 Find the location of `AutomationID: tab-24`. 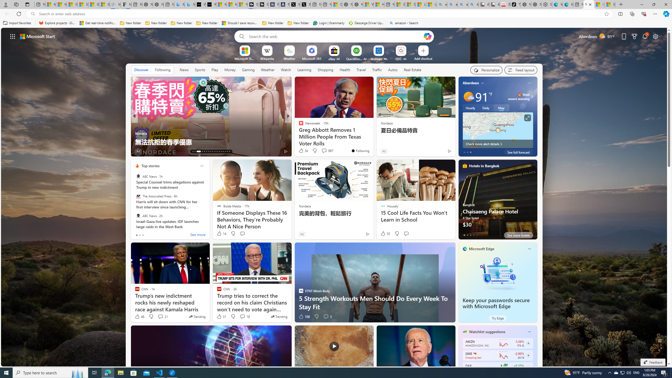

AutomationID: tab-24 is located at coordinates (219, 151).